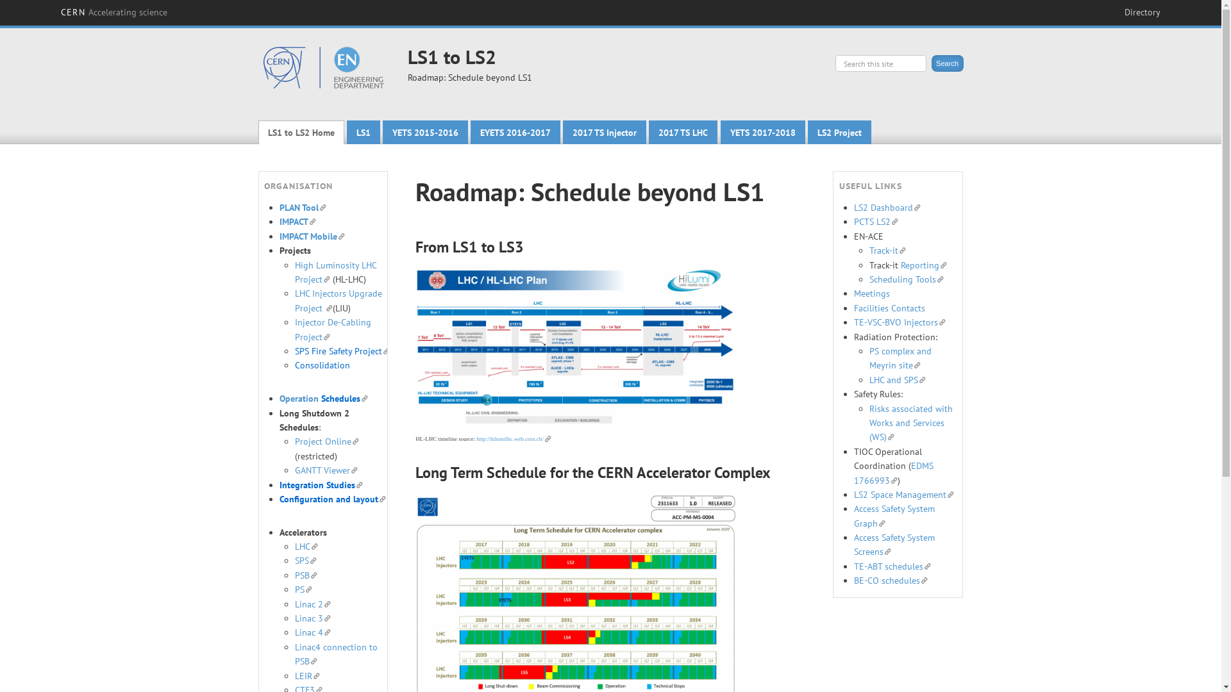  I want to click on LHC and SPS, so click(898, 380).